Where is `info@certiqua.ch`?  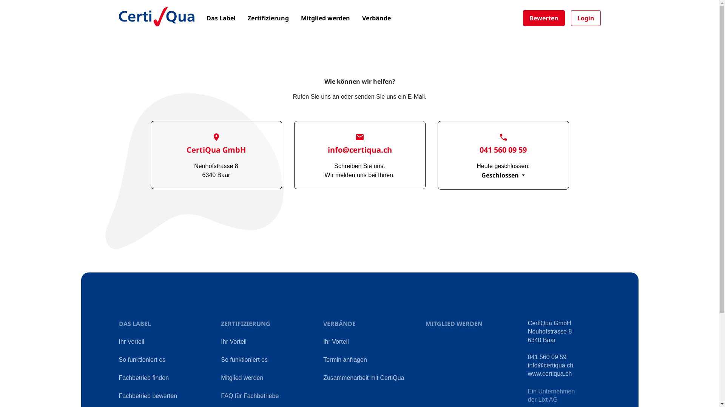 info@certiqua.ch is located at coordinates (360, 145).